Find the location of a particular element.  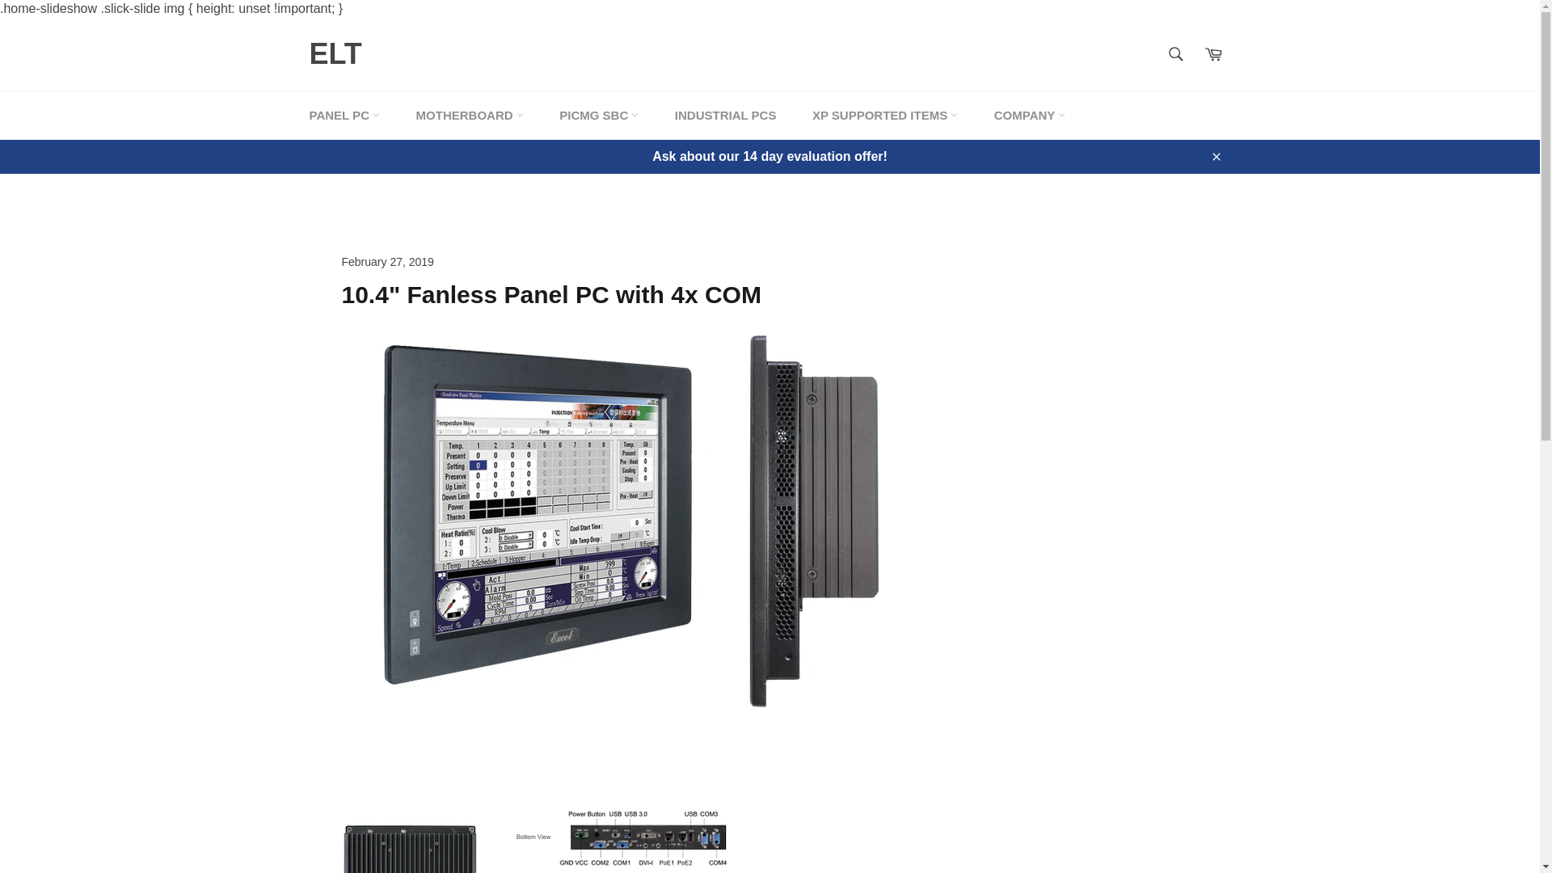

ELT is located at coordinates (335, 53).